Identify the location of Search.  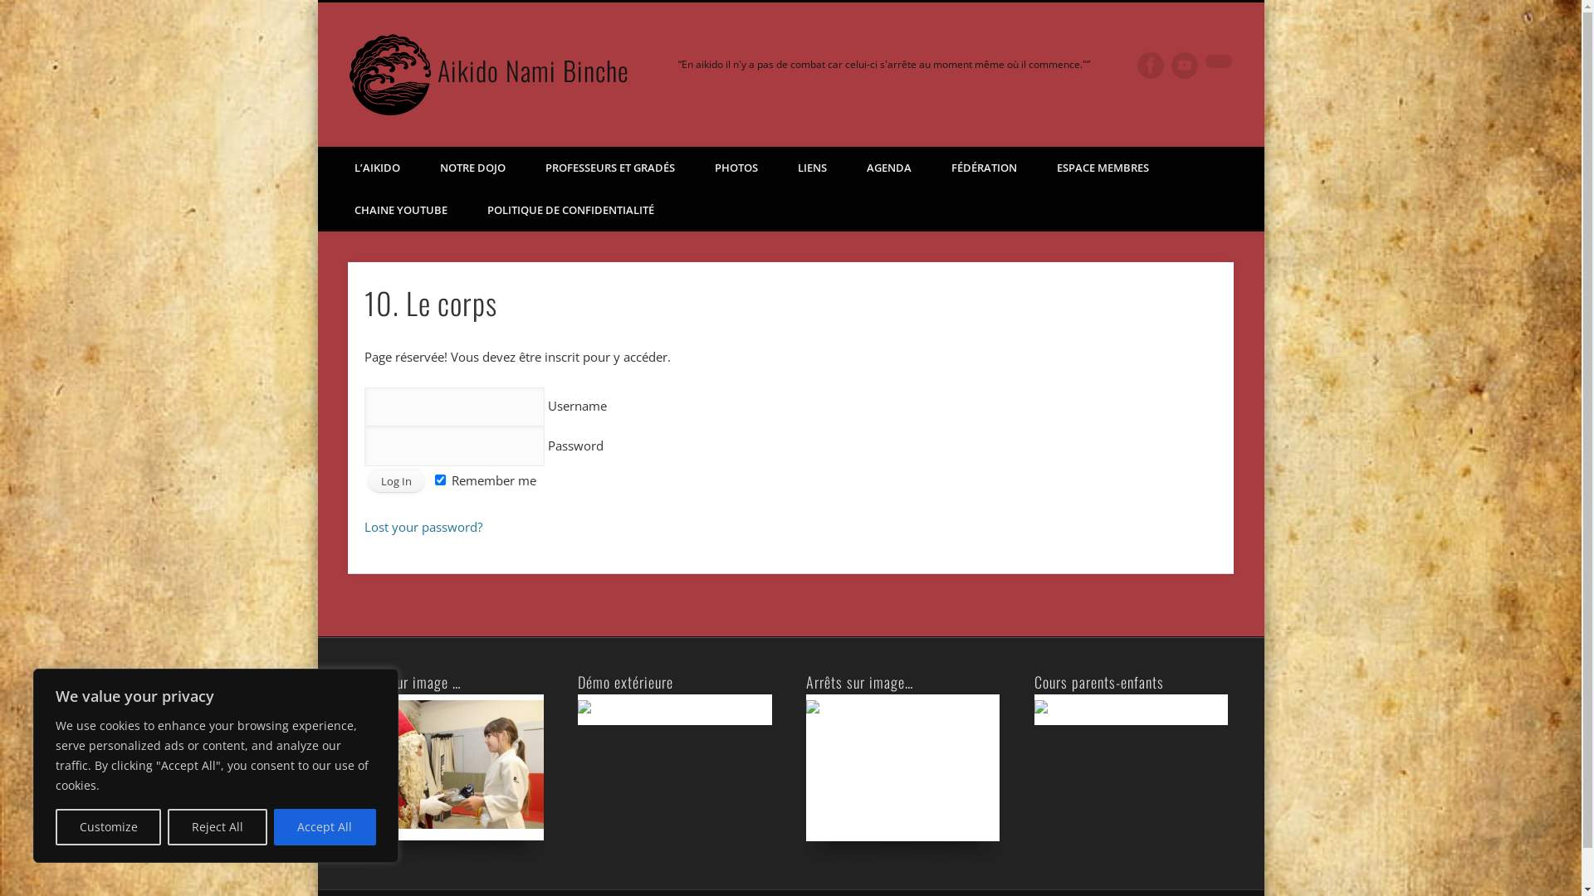
(12, 10).